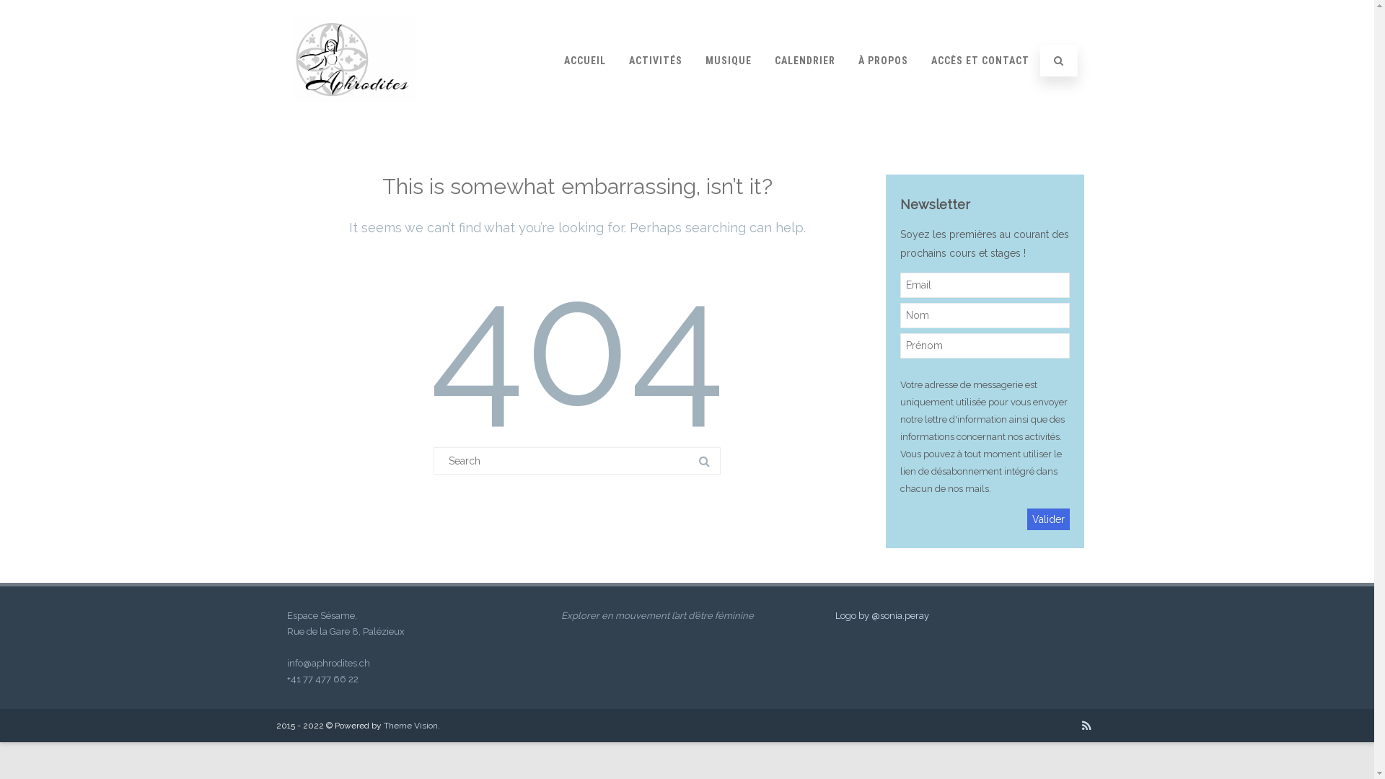 The image size is (1385, 779). Describe the element at coordinates (577, 461) in the screenshot. I see `Search for:` at that location.